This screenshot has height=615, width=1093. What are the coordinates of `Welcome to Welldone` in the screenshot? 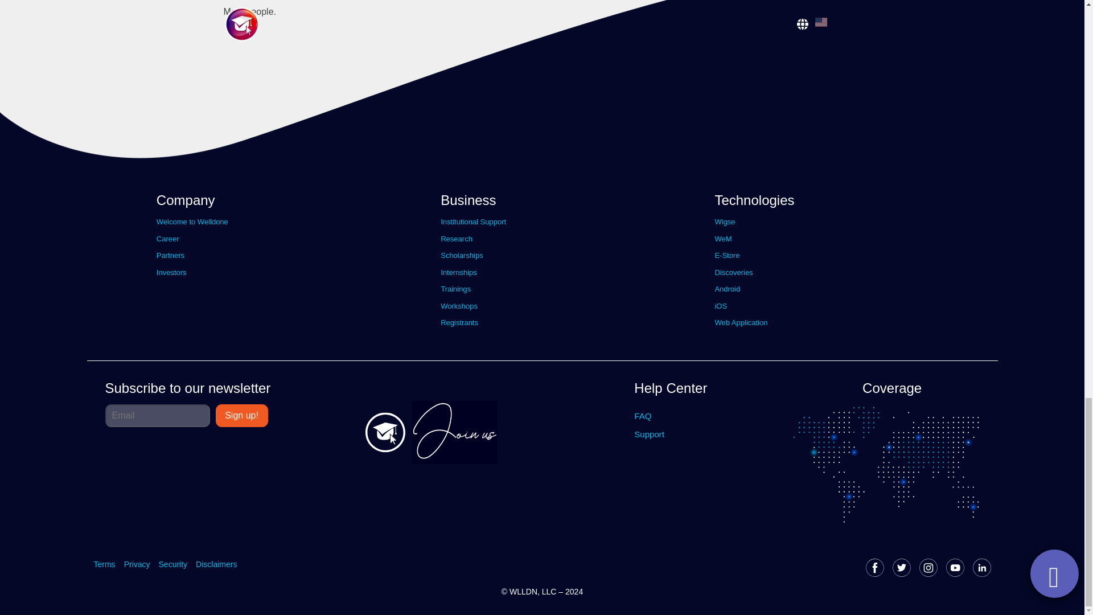 It's located at (192, 222).